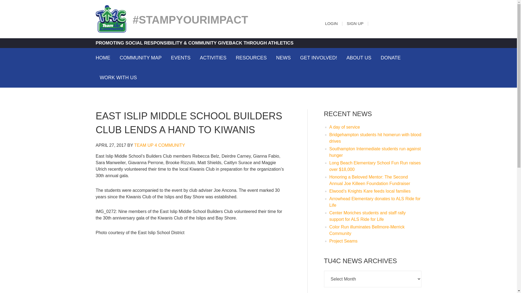  I want to click on YouTube, so click(416, 22).